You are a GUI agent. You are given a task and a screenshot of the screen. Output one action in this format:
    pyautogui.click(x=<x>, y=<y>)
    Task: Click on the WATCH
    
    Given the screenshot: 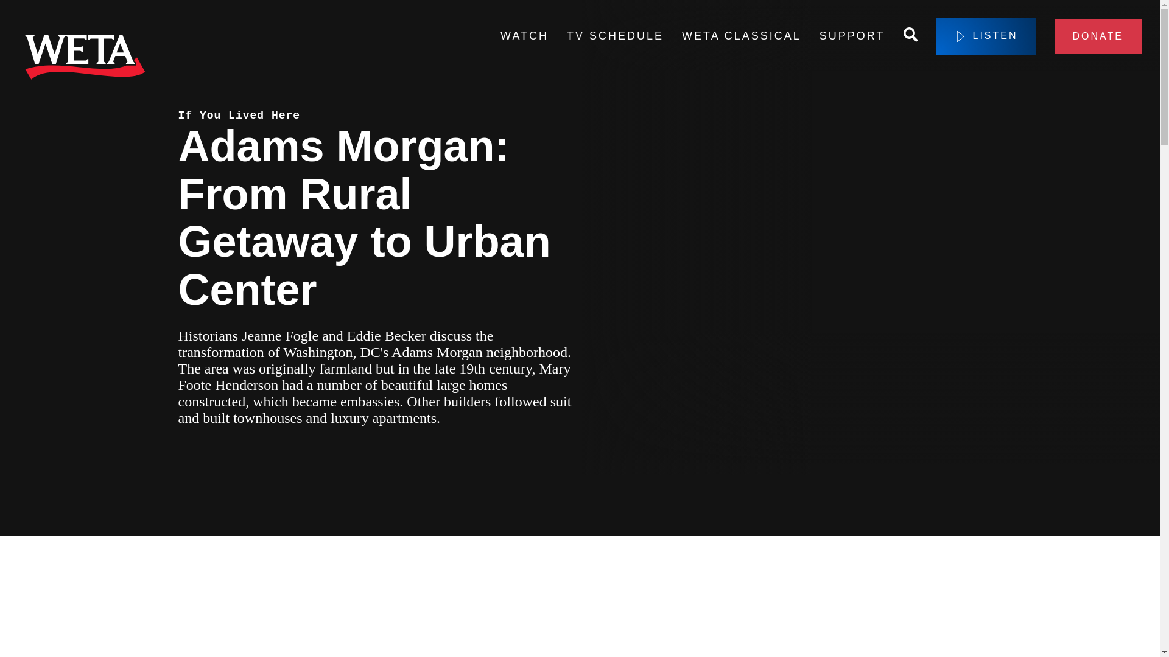 What is the action you would take?
    pyautogui.click(x=524, y=36)
    